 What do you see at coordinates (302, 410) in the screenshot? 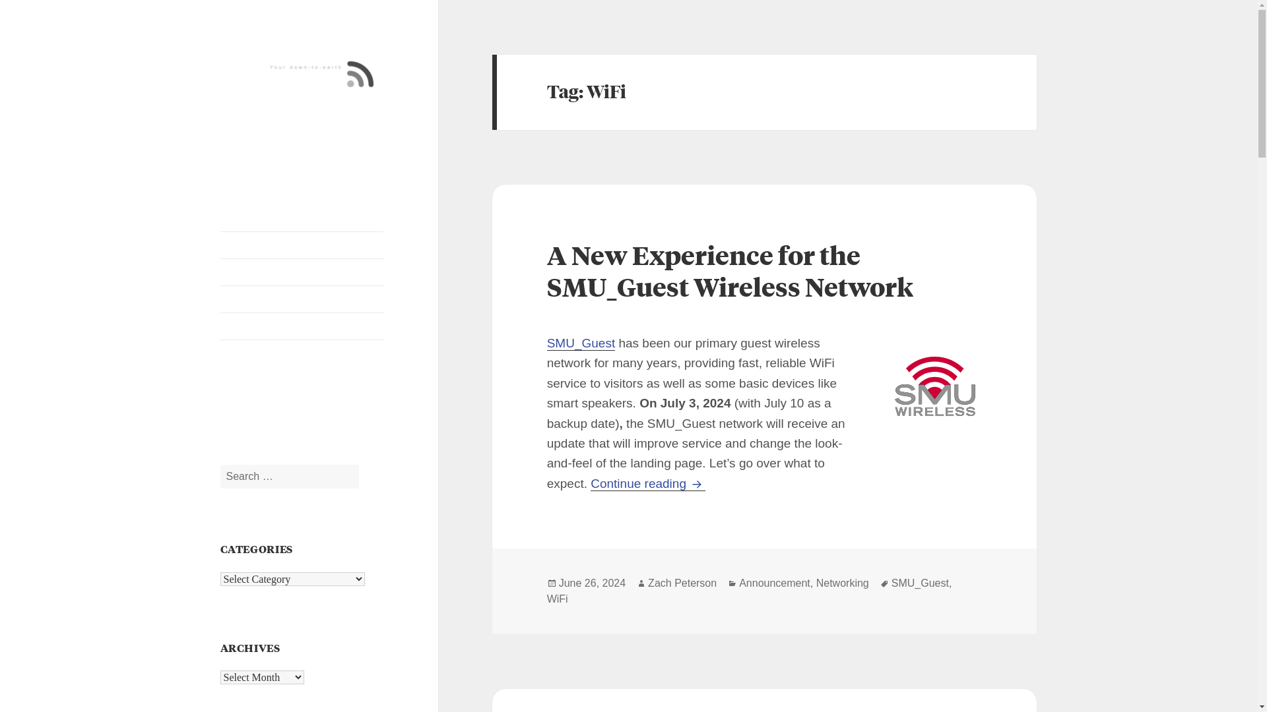
I see `OIT on Instagram` at bounding box center [302, 410].